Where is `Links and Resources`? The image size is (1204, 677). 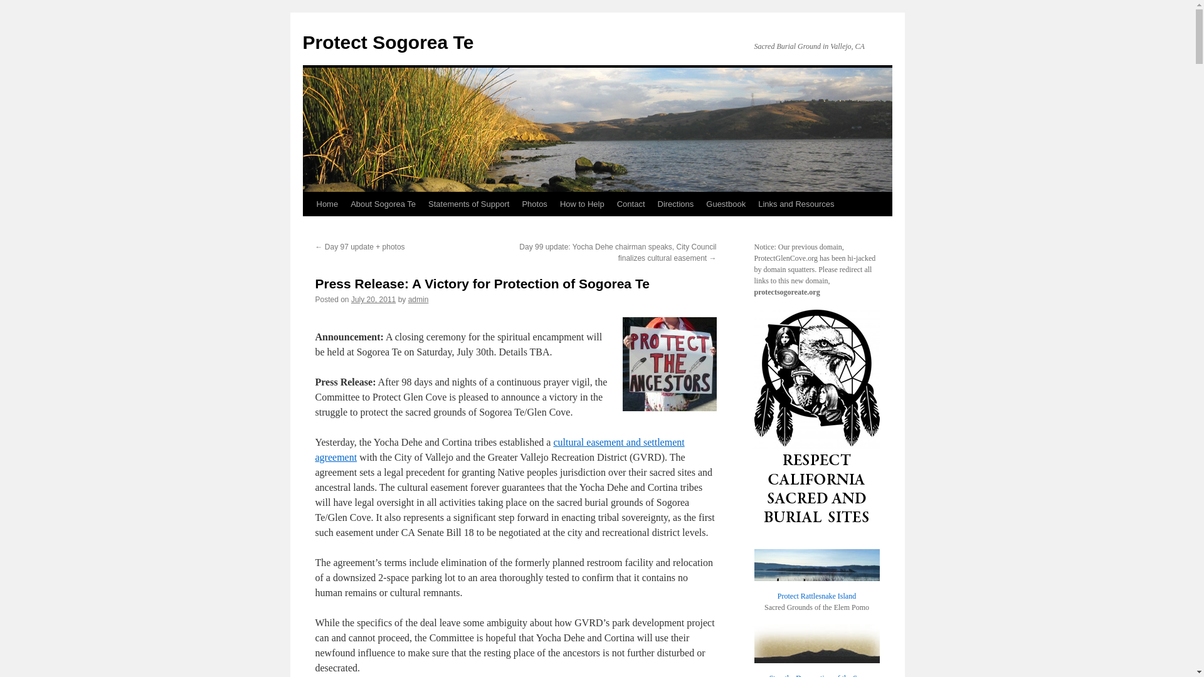
Links and Resources is located at coordinates (796, 204).